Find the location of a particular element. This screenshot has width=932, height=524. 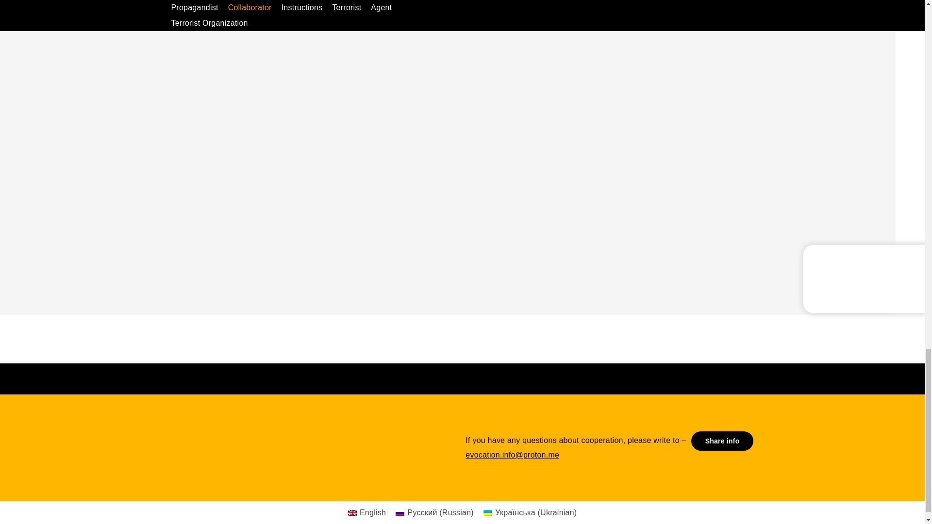

Share info is located at coordinates (722, 441).